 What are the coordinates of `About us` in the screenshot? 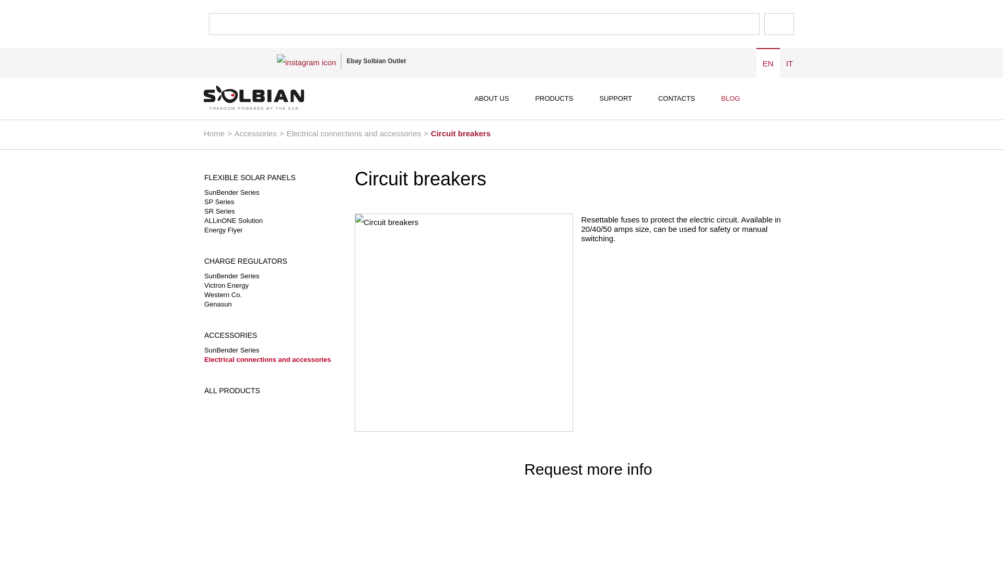 It's located at (491, 98).